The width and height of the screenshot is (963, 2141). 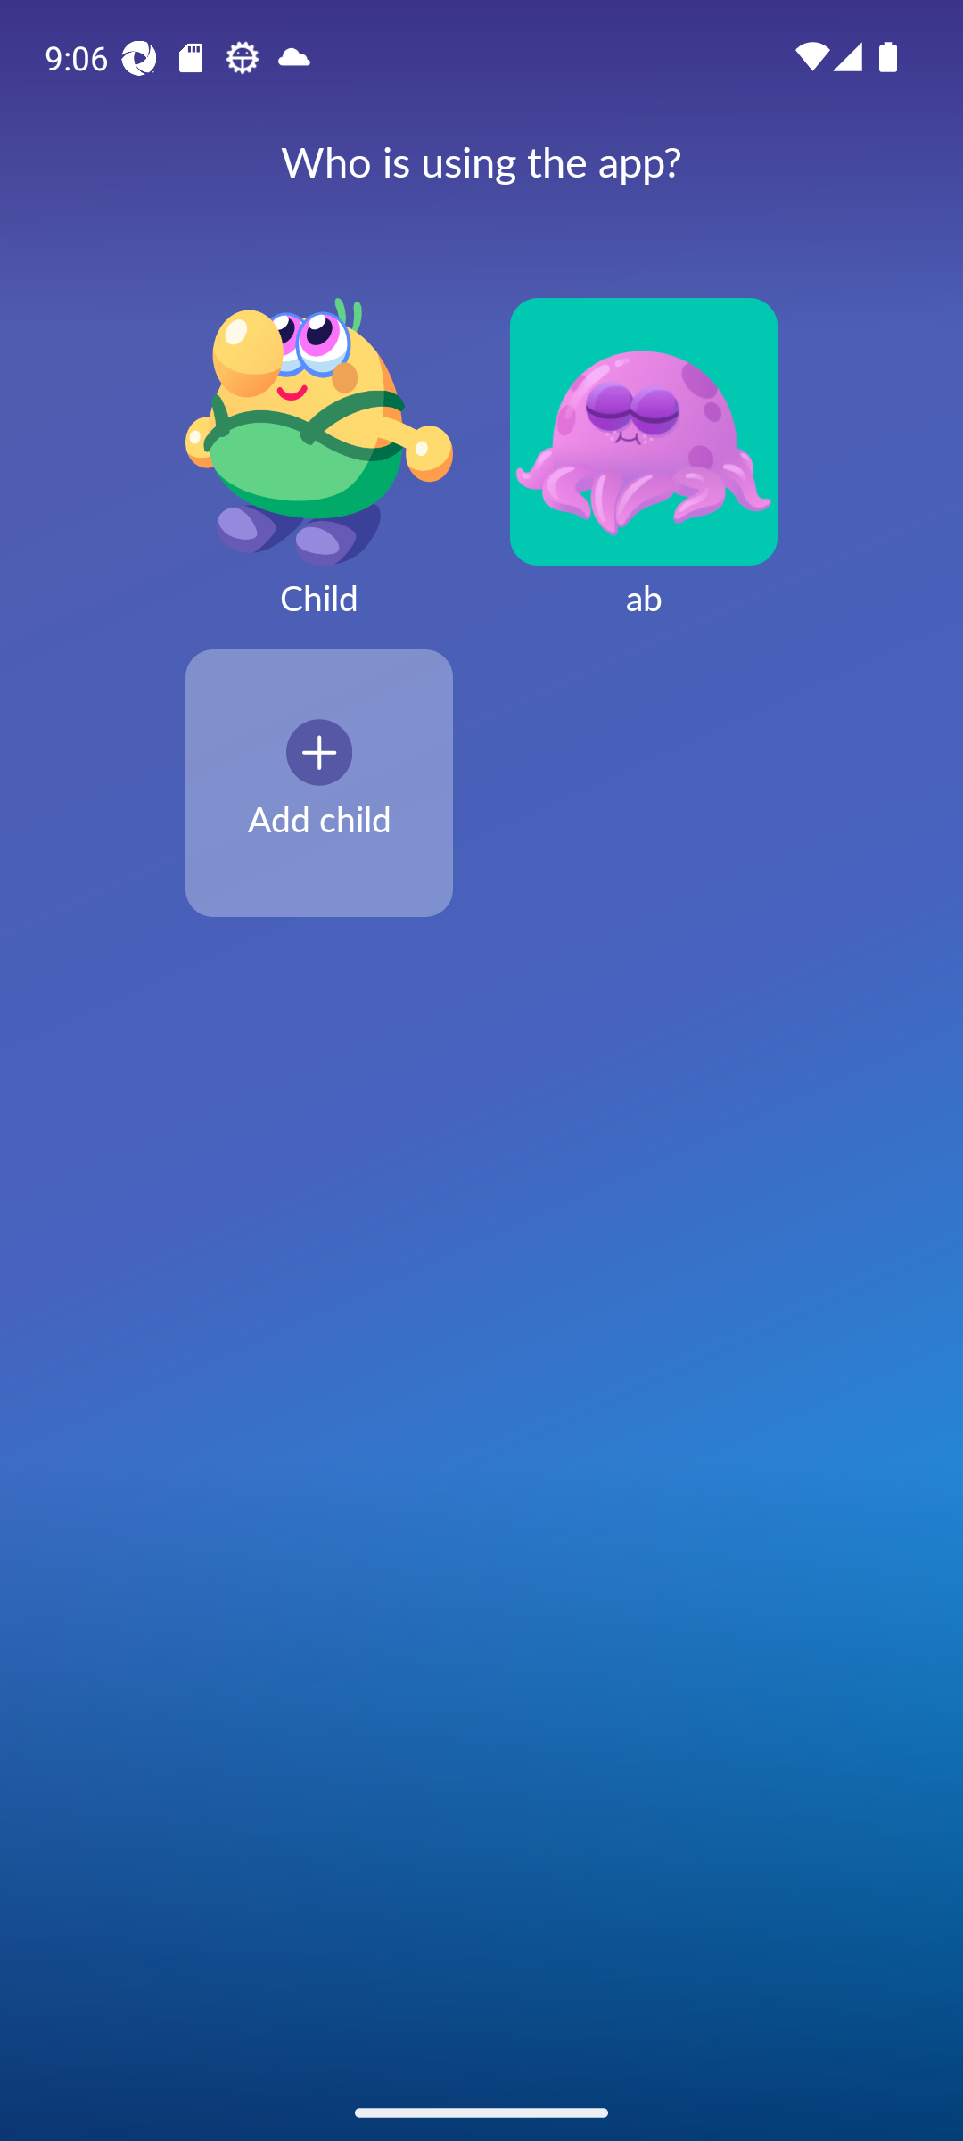 What do you see at coordinates (644, 473) in the screenshot?
I see `ab` at bounding box center [644, 473].